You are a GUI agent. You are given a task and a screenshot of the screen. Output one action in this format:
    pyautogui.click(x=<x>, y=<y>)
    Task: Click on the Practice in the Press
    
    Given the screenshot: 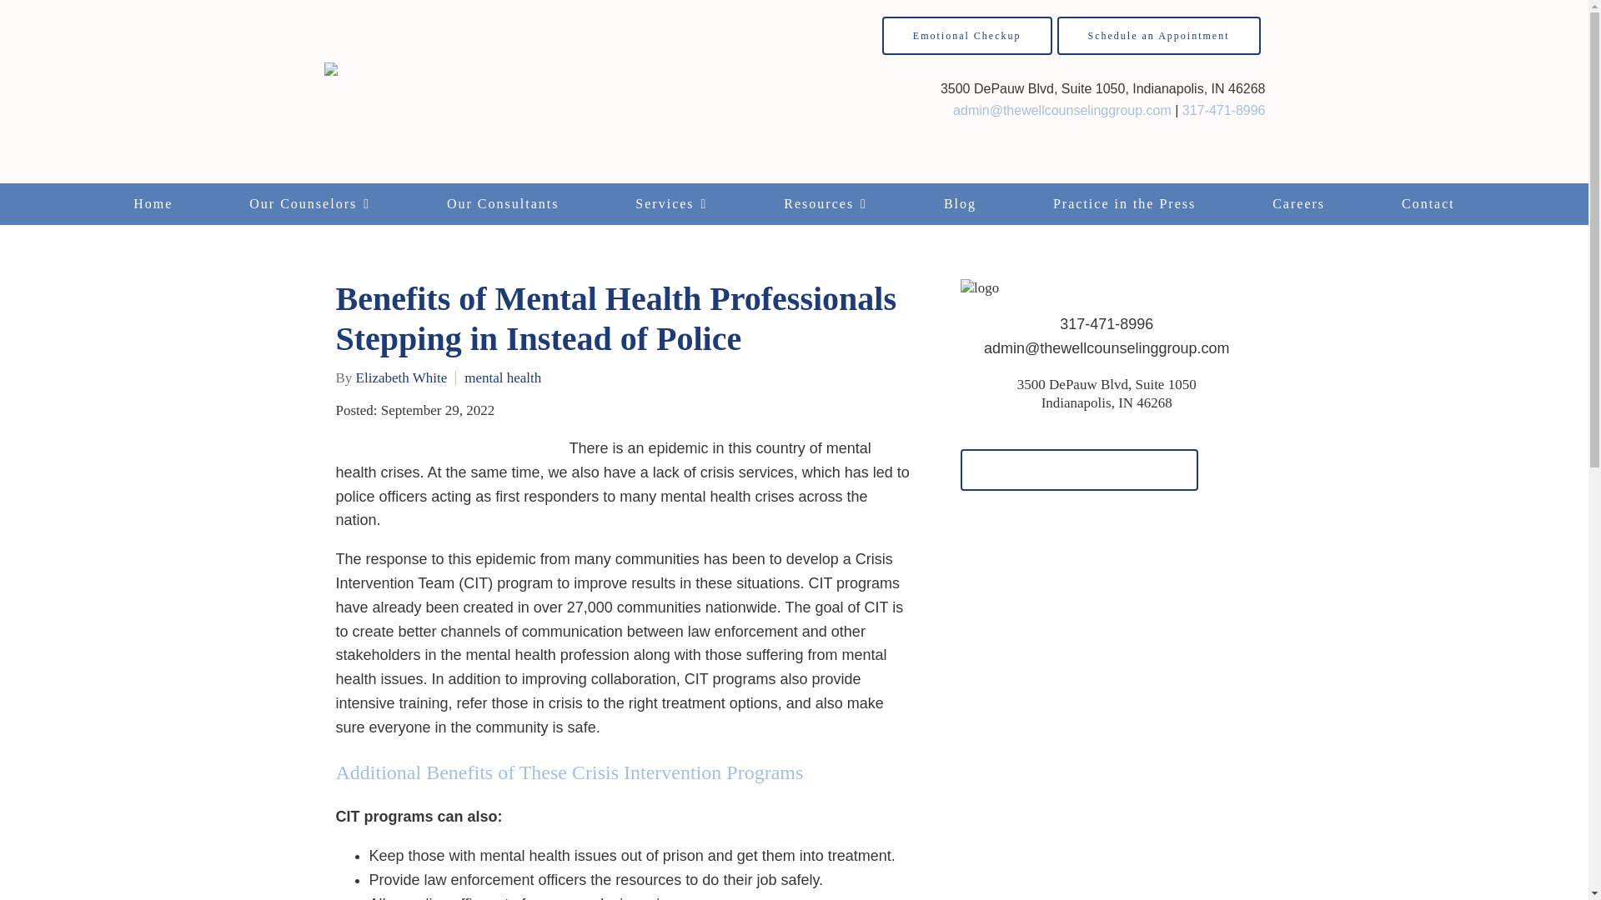 What is the action you would take?
    pyautogui.click(x=1124, y=204)
    